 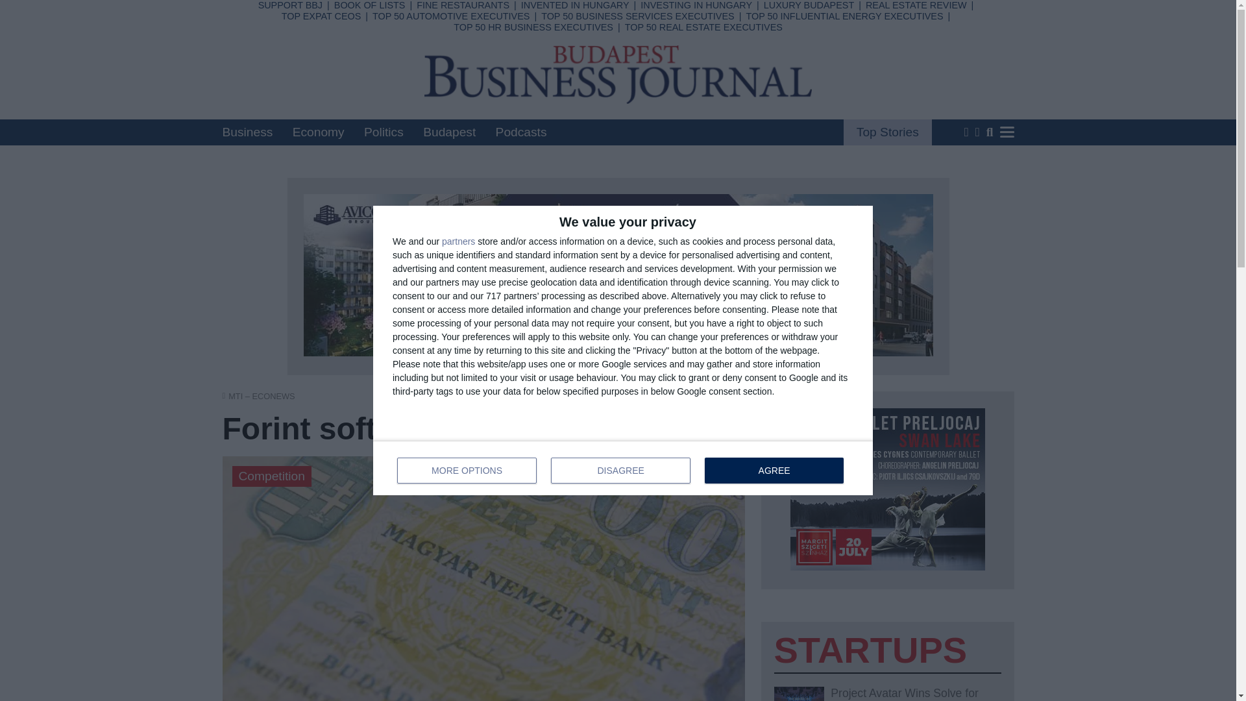 I want to click on Industry, so click(x=247, y=132).